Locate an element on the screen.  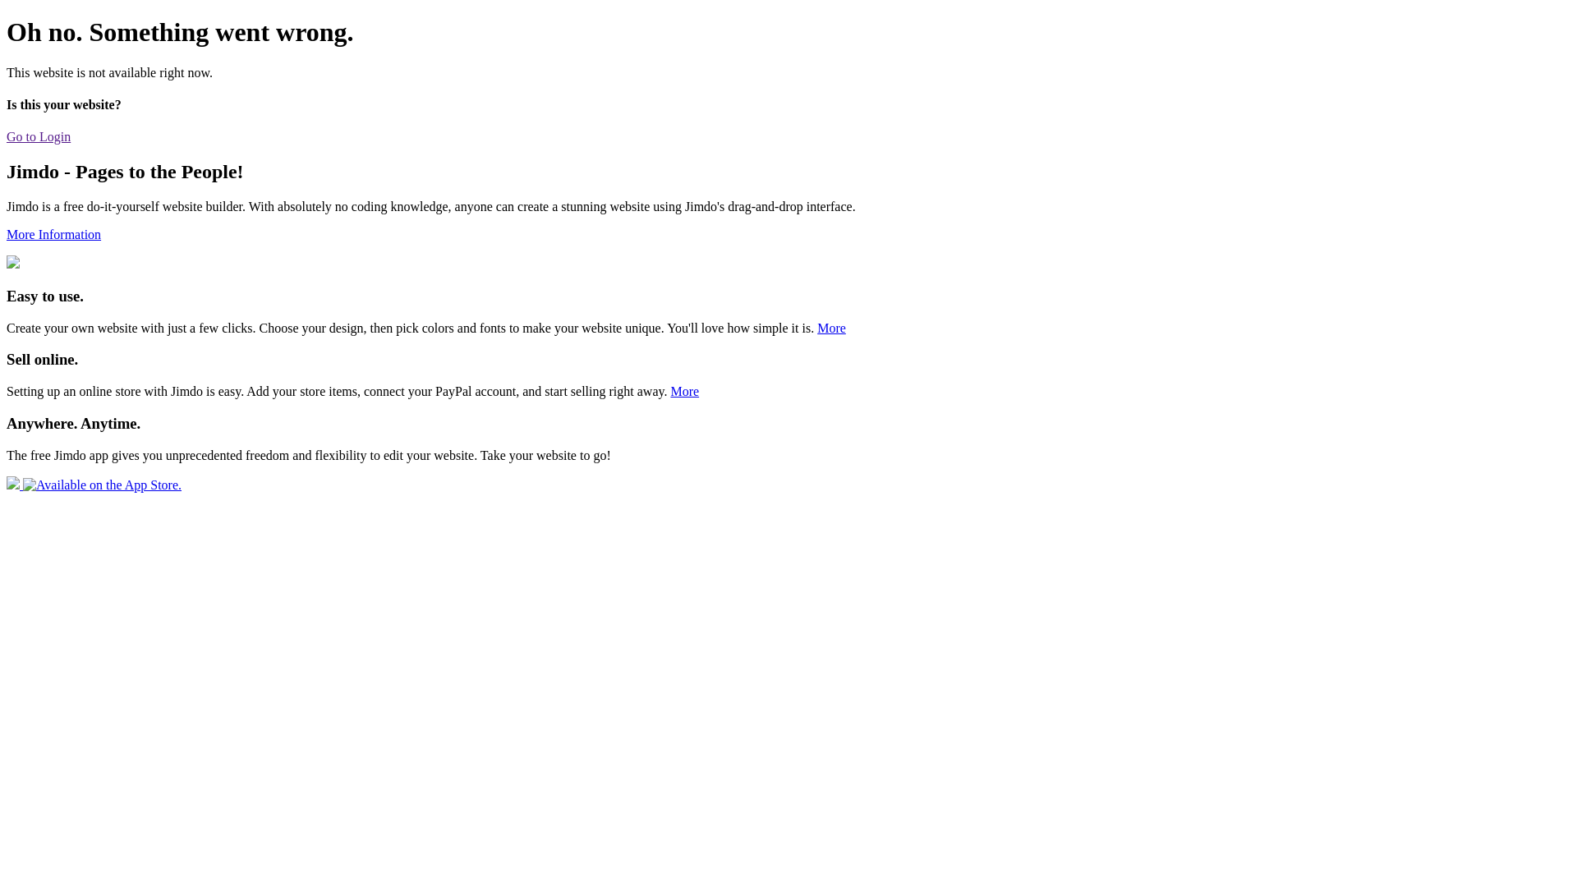
More Information is located at coordinates (53, 235).